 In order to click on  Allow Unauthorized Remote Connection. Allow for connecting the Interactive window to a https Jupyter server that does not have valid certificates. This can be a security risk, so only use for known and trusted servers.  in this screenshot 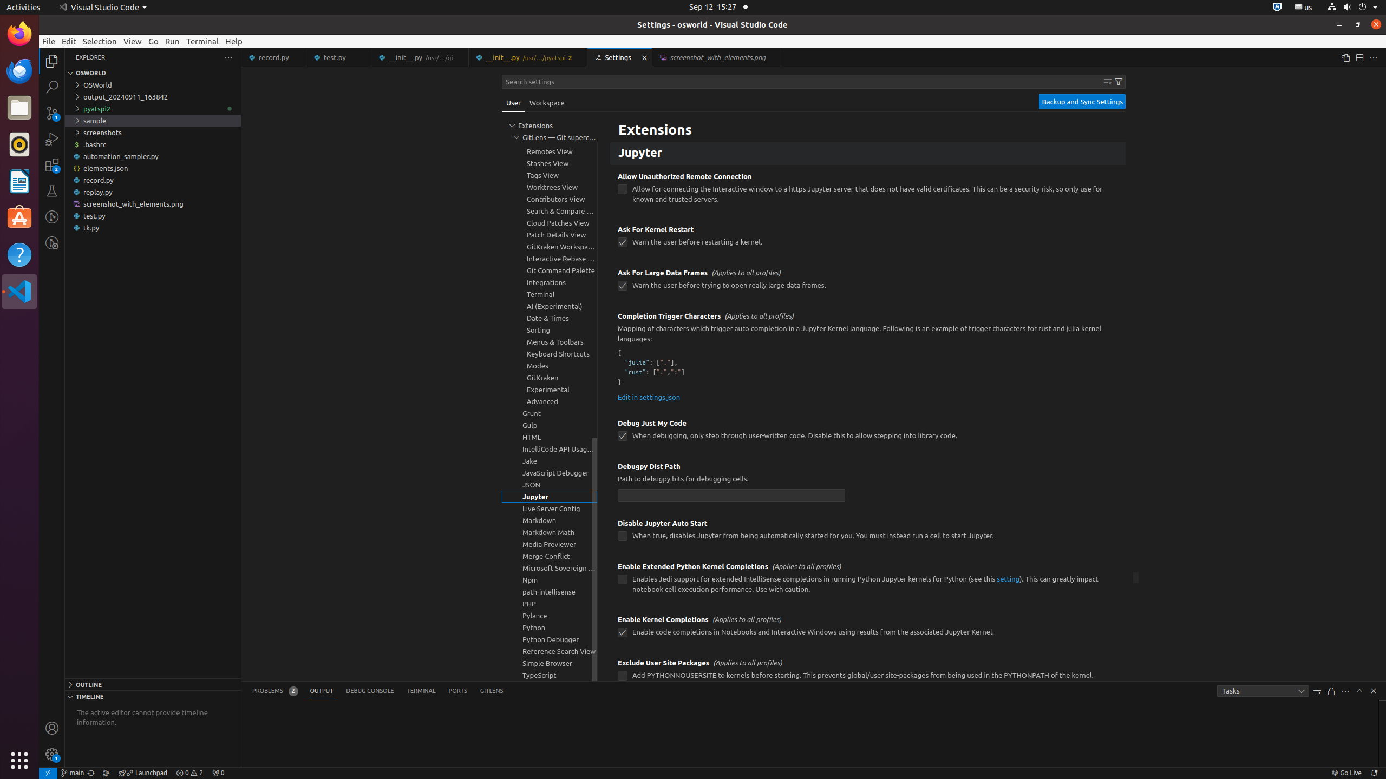, I will do `click(868, 192)`.